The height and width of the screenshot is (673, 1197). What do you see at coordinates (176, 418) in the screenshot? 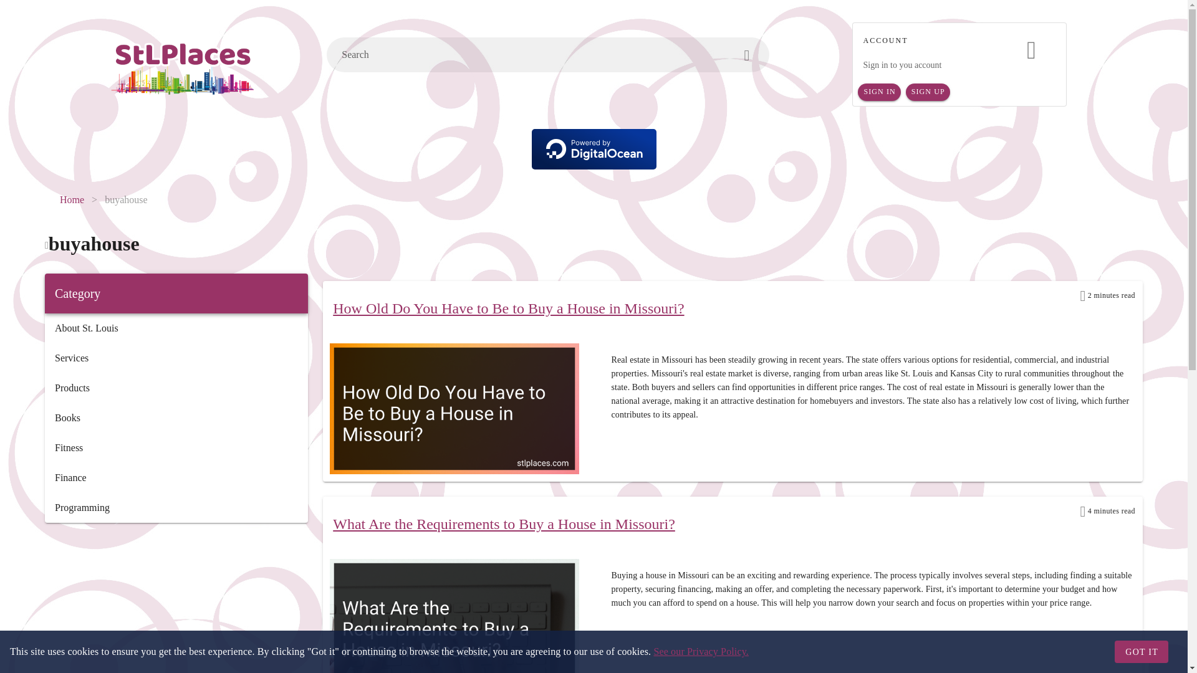
I see `Books` at bounding box center [176, 418].